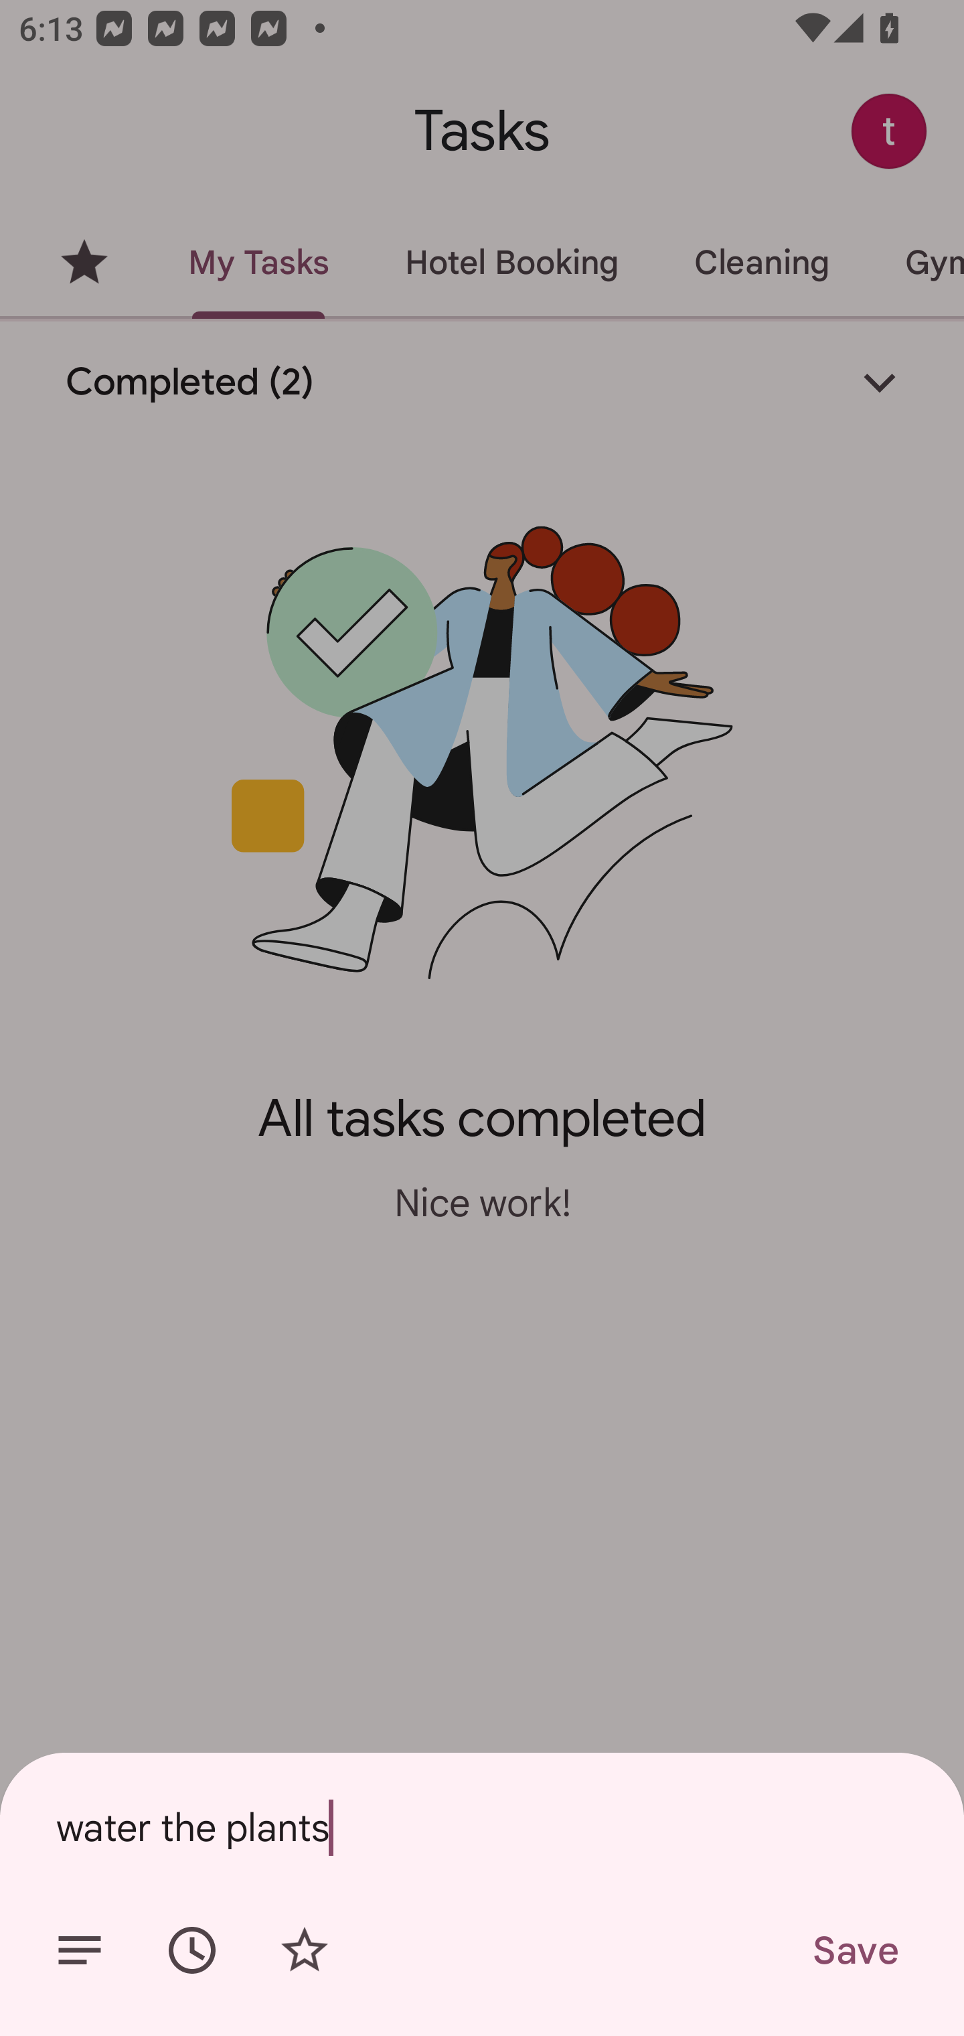  I want to click on water the plants, so click(482, 1827).